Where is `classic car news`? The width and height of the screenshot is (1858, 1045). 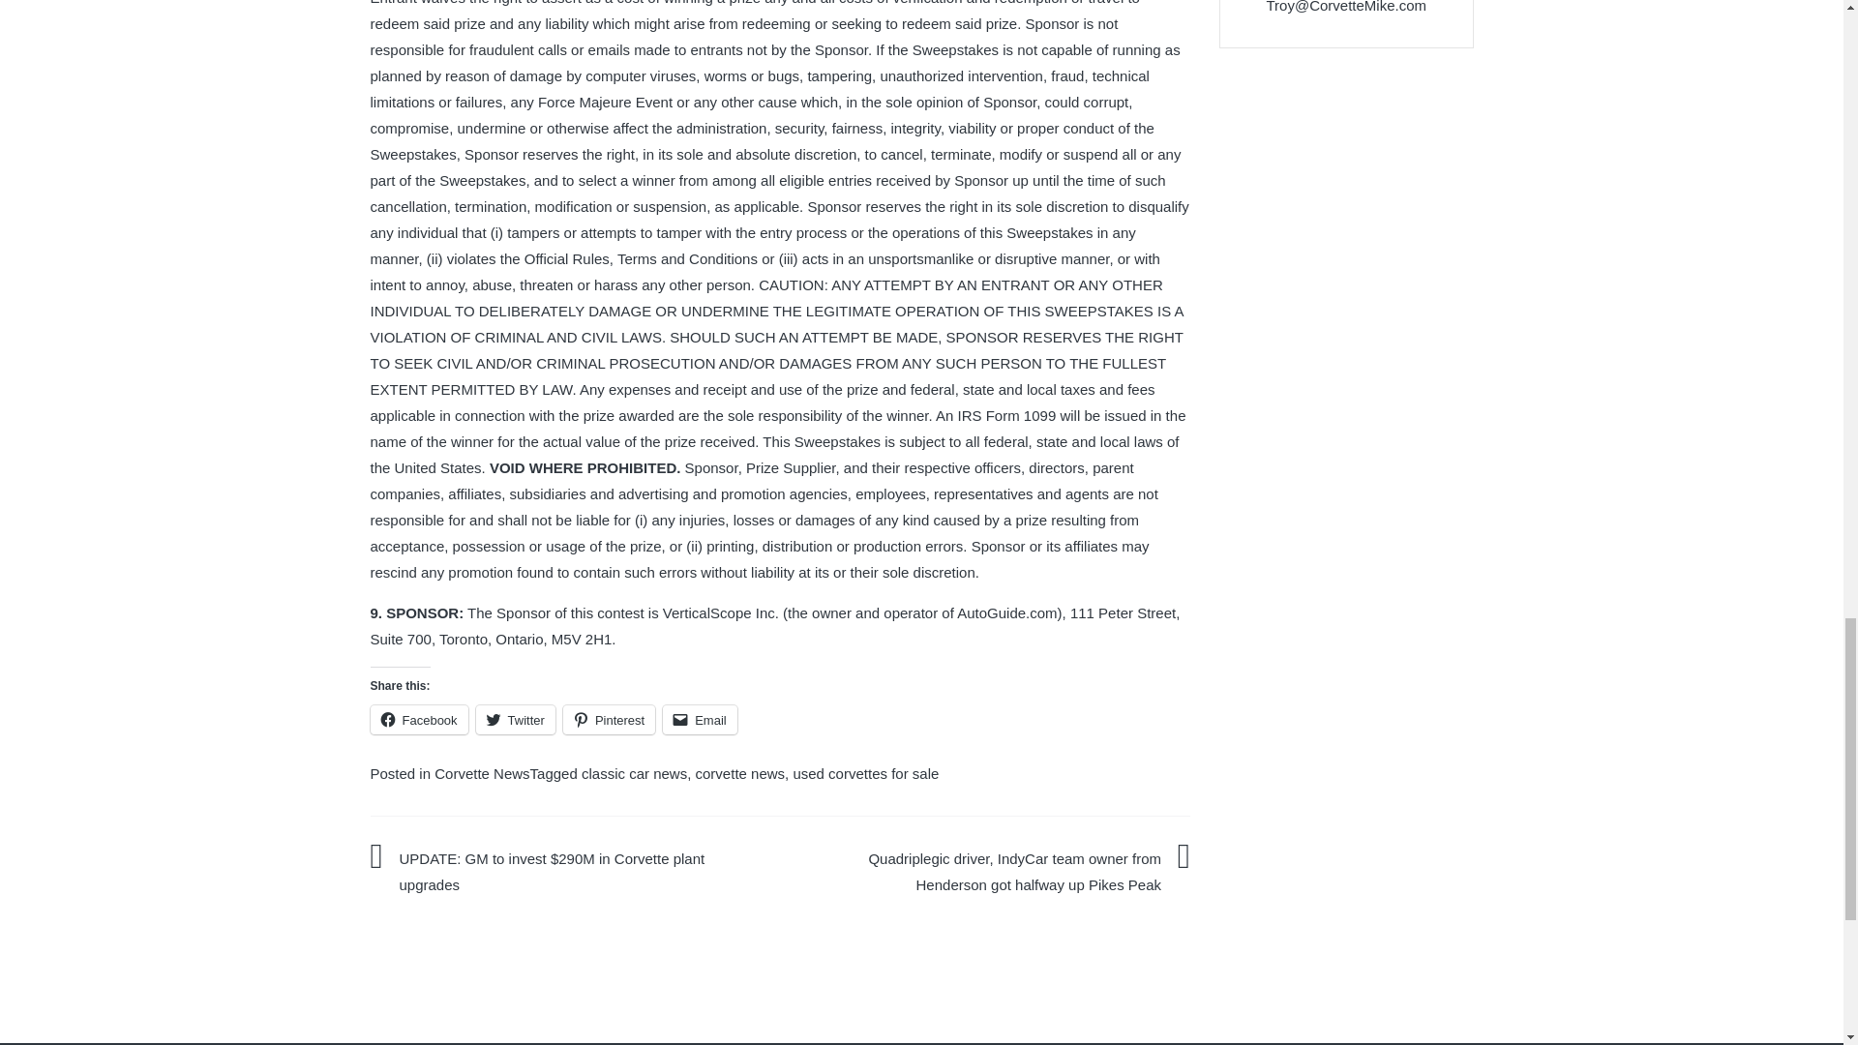 classic car news is located at coordinates (634, 772).